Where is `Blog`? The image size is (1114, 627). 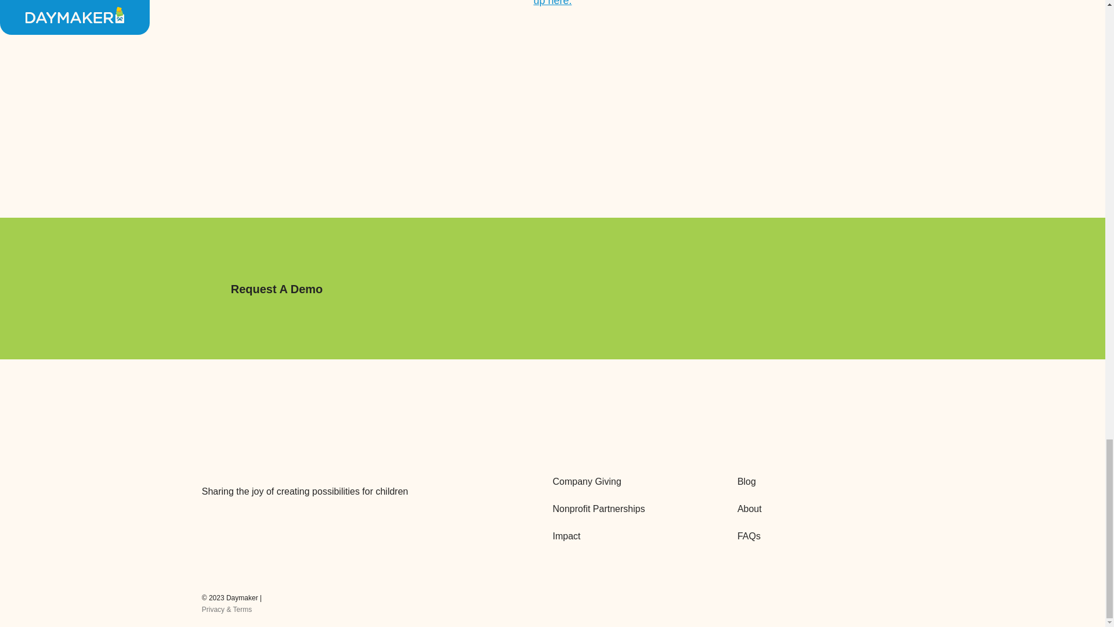 Blog is located at coordinates (820, 482).